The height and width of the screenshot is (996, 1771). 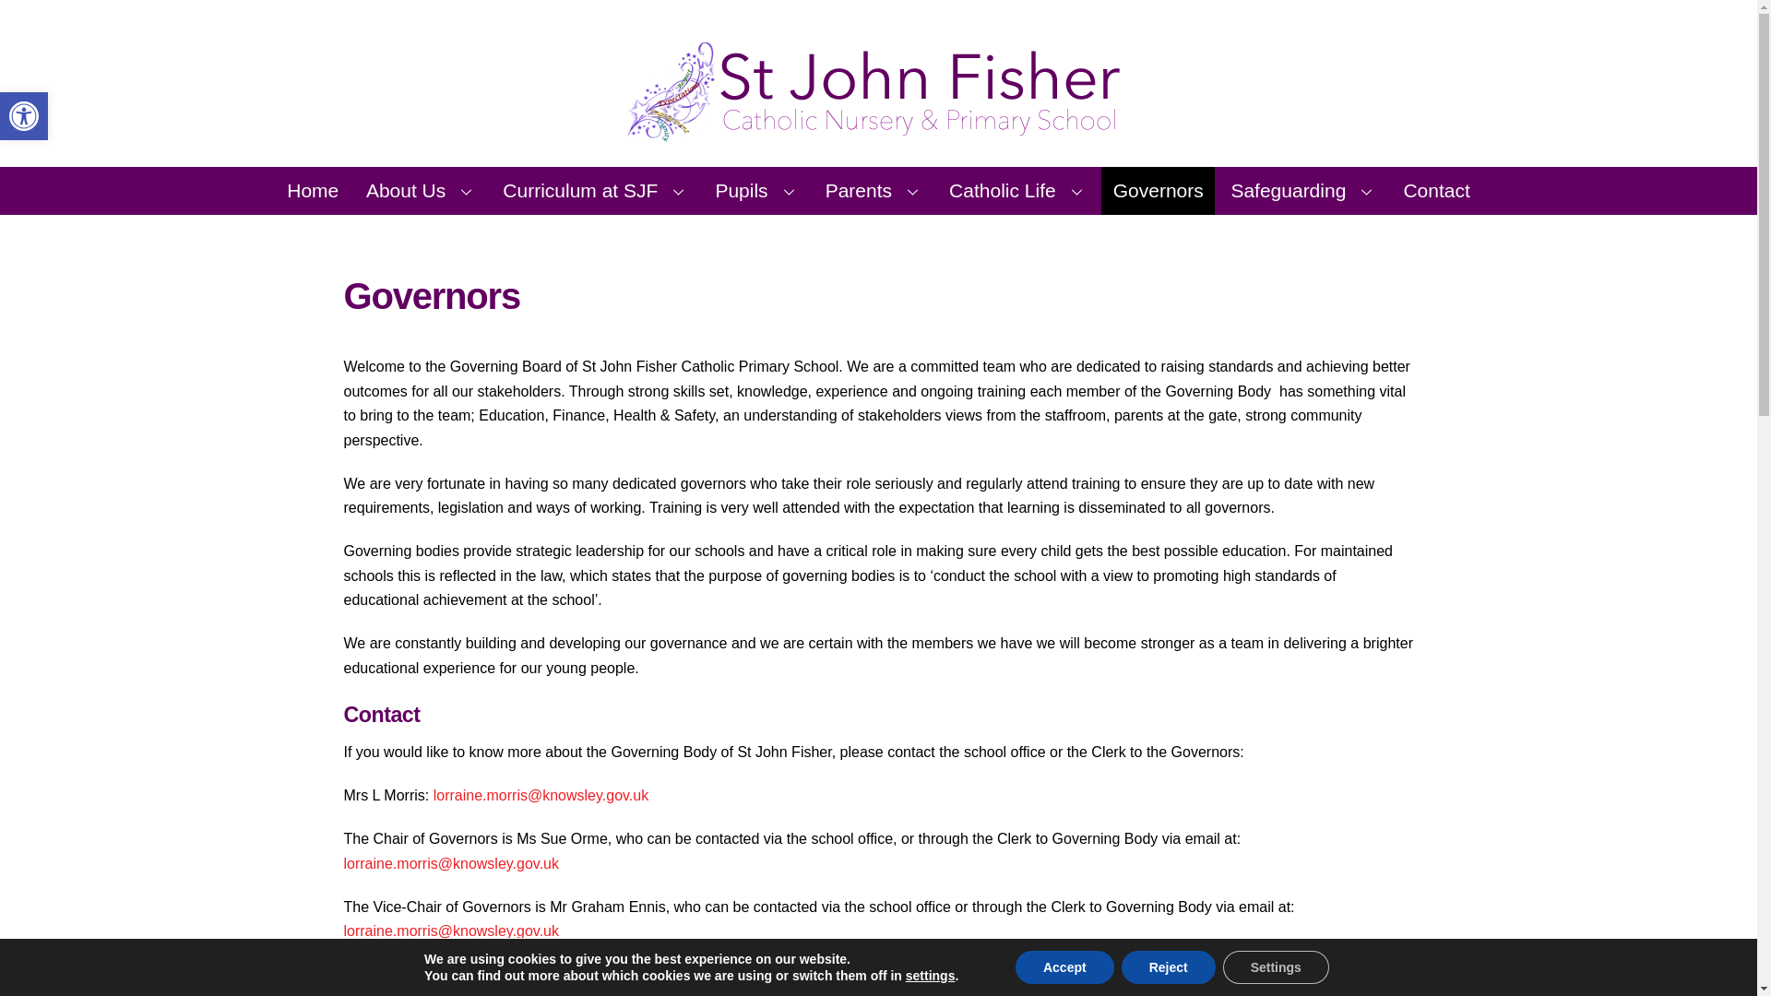 What do you see at coordinates (421, 191) in the screenshot?
I see `Home` at bounding box center [421, 191].